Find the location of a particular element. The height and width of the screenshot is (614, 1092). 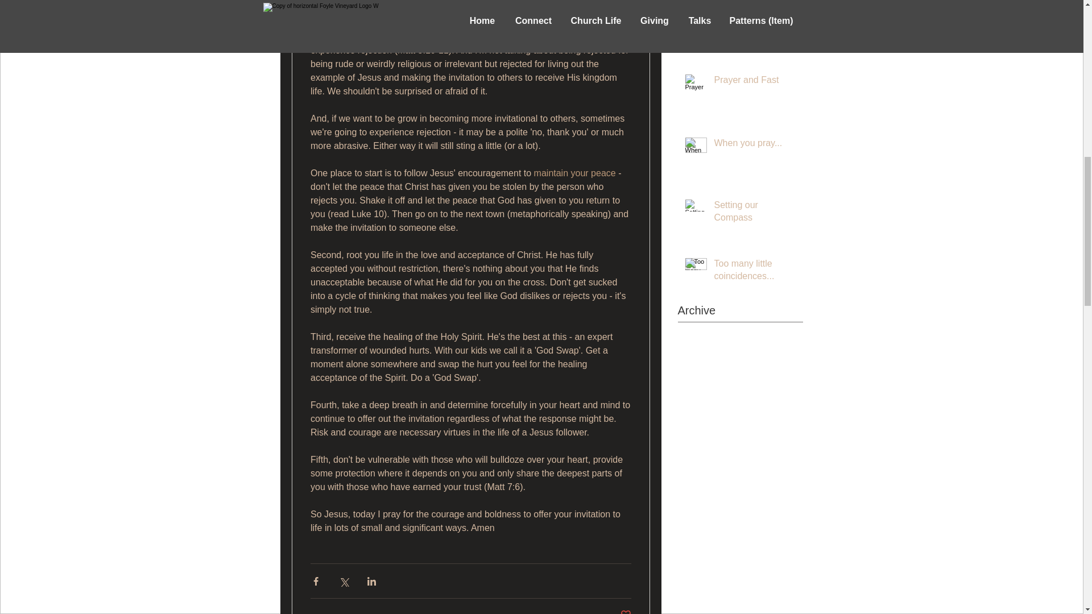

Post not marked as liked is located at coordinates (626, 612).